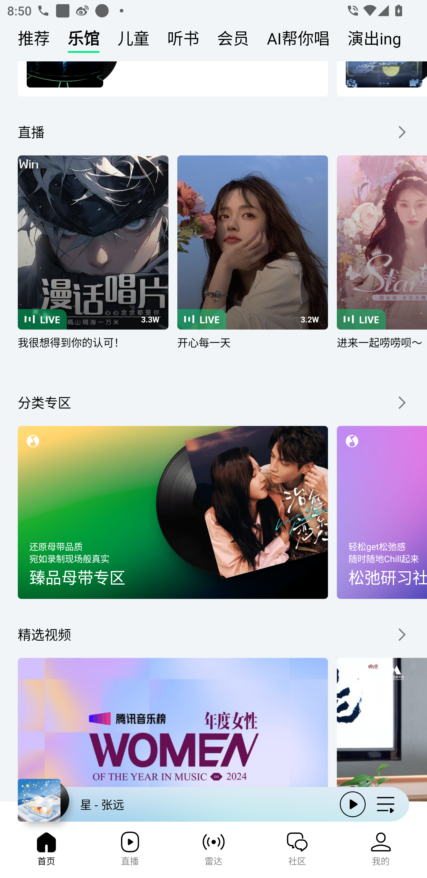  Describe the element at coordinates (174, 804) in the screenshot. I see `星 - 张远` at that location.